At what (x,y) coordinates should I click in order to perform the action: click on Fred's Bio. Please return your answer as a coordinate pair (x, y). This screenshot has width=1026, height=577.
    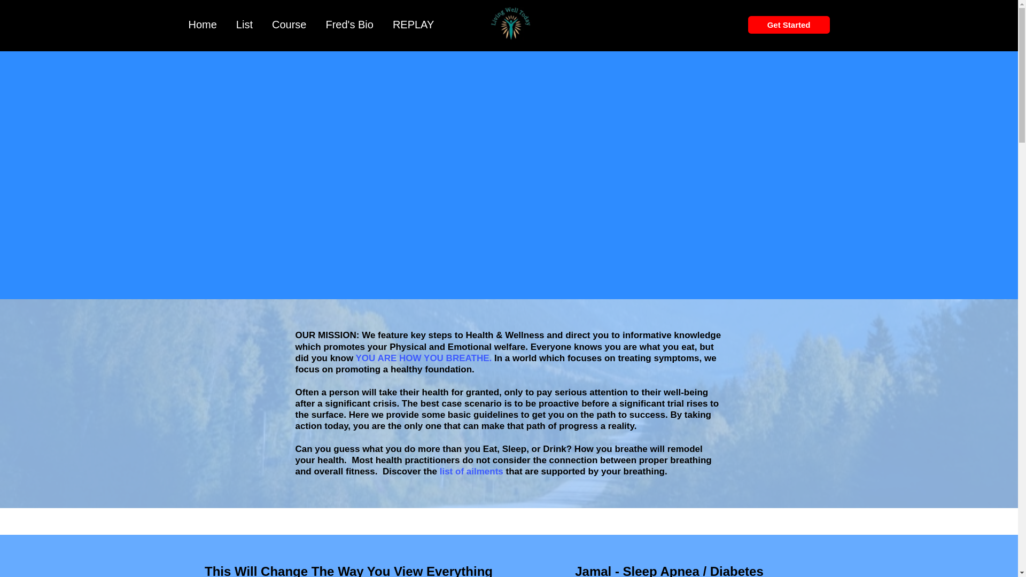
    Looking at the image, I should click on (349, 25).